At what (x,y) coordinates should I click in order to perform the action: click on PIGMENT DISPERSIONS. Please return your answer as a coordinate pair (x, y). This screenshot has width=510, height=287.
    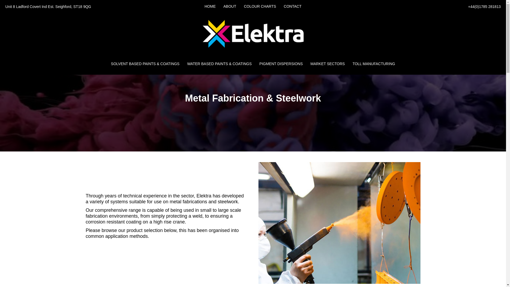
    Looking at the image, I should click on (281, 64).